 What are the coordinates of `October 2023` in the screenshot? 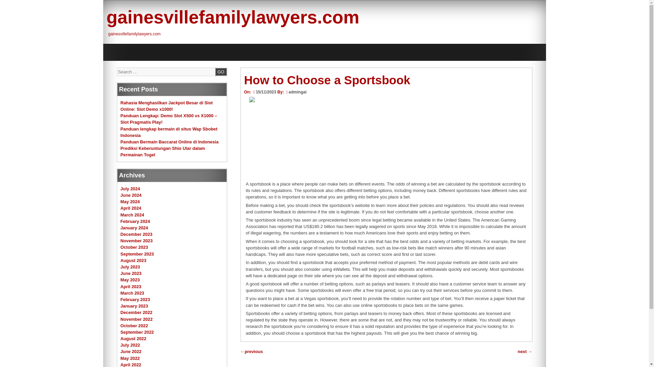 It's located at (134, 247).